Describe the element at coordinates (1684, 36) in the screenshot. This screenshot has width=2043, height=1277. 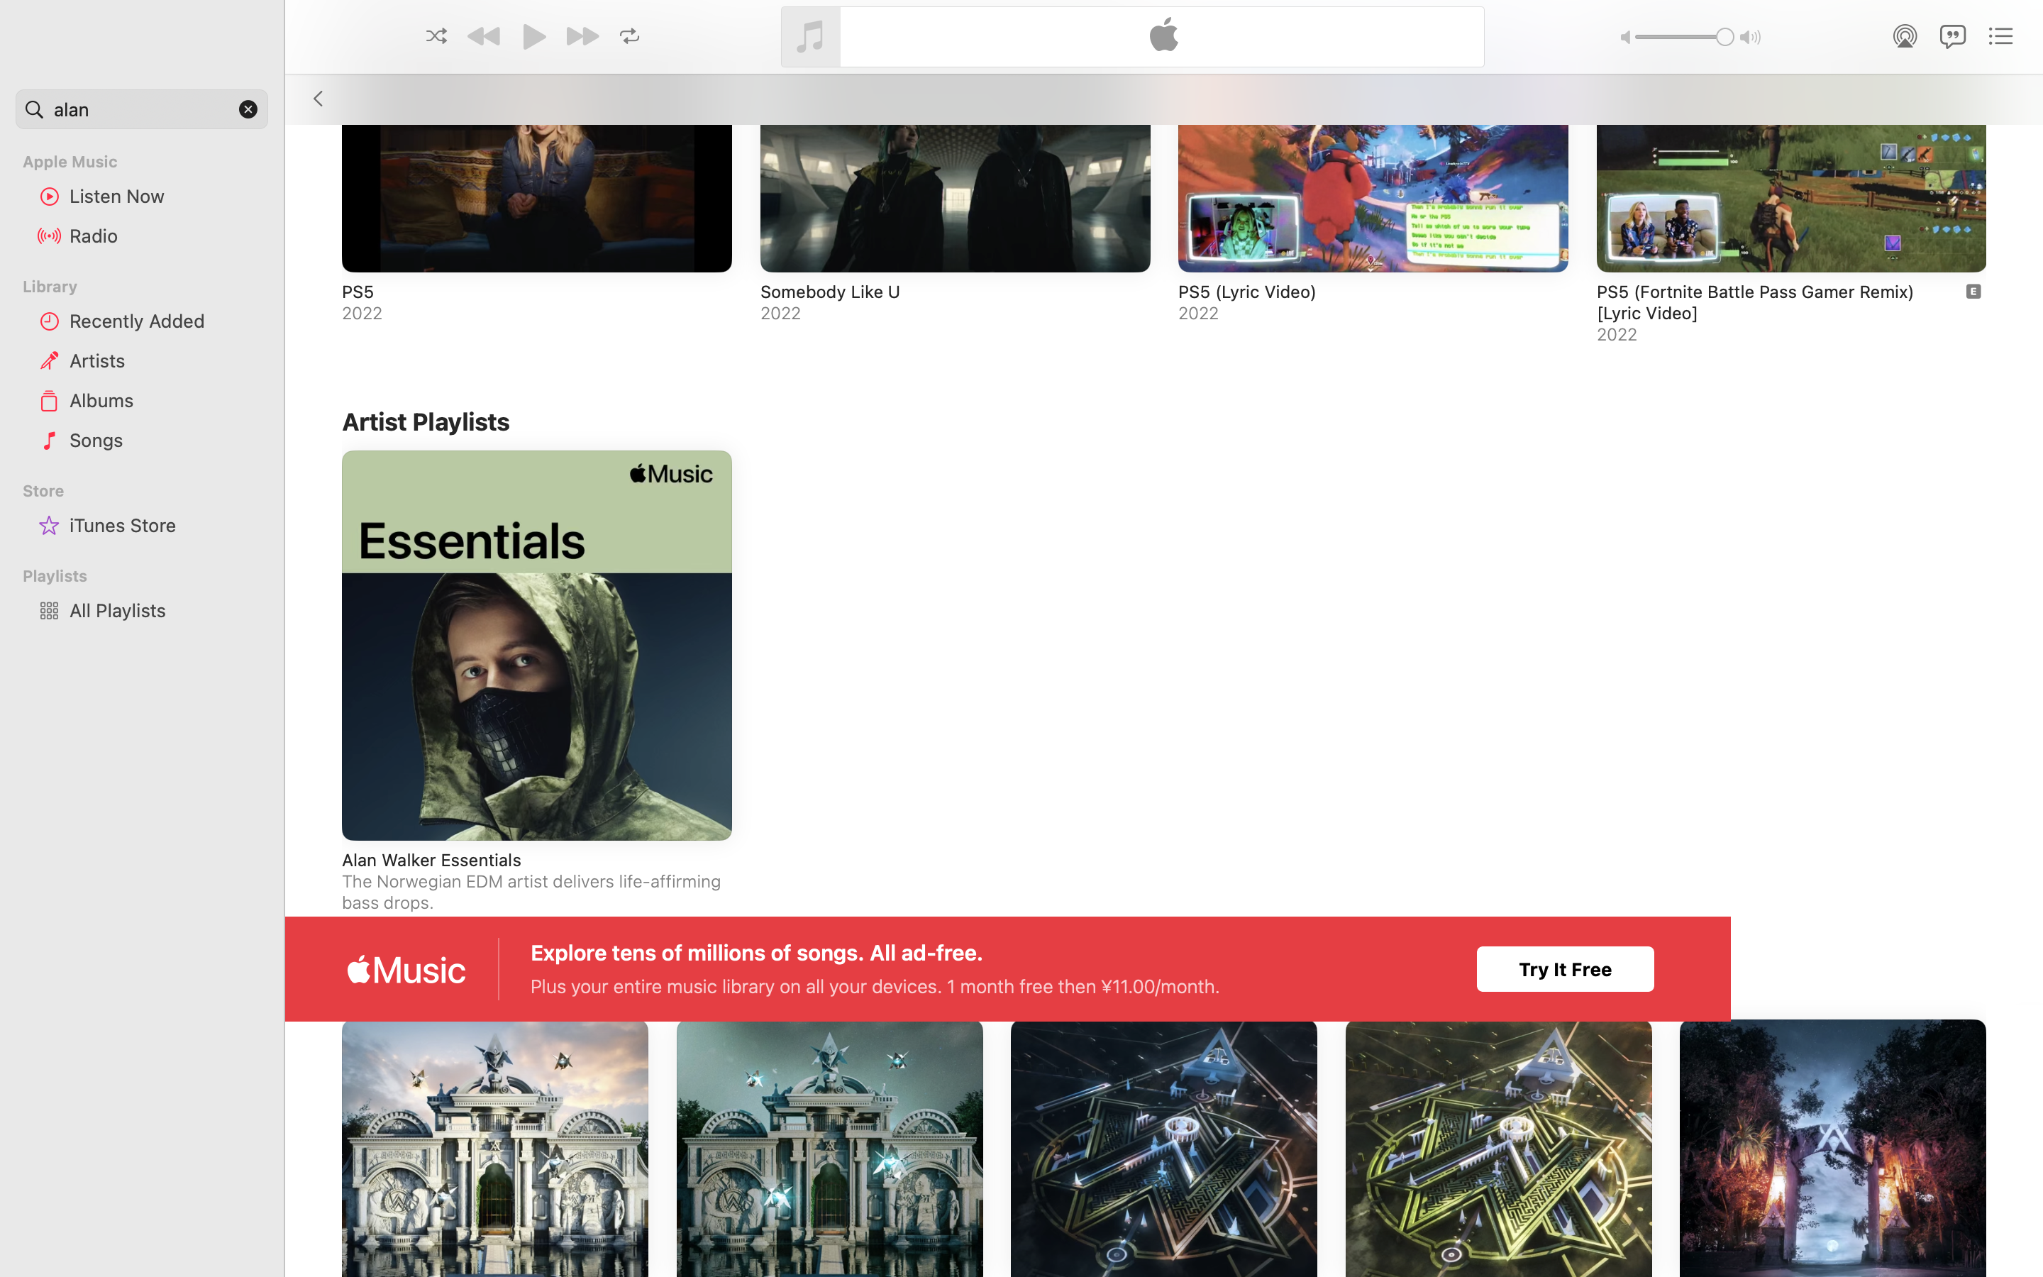
I see `1.0` at that location.